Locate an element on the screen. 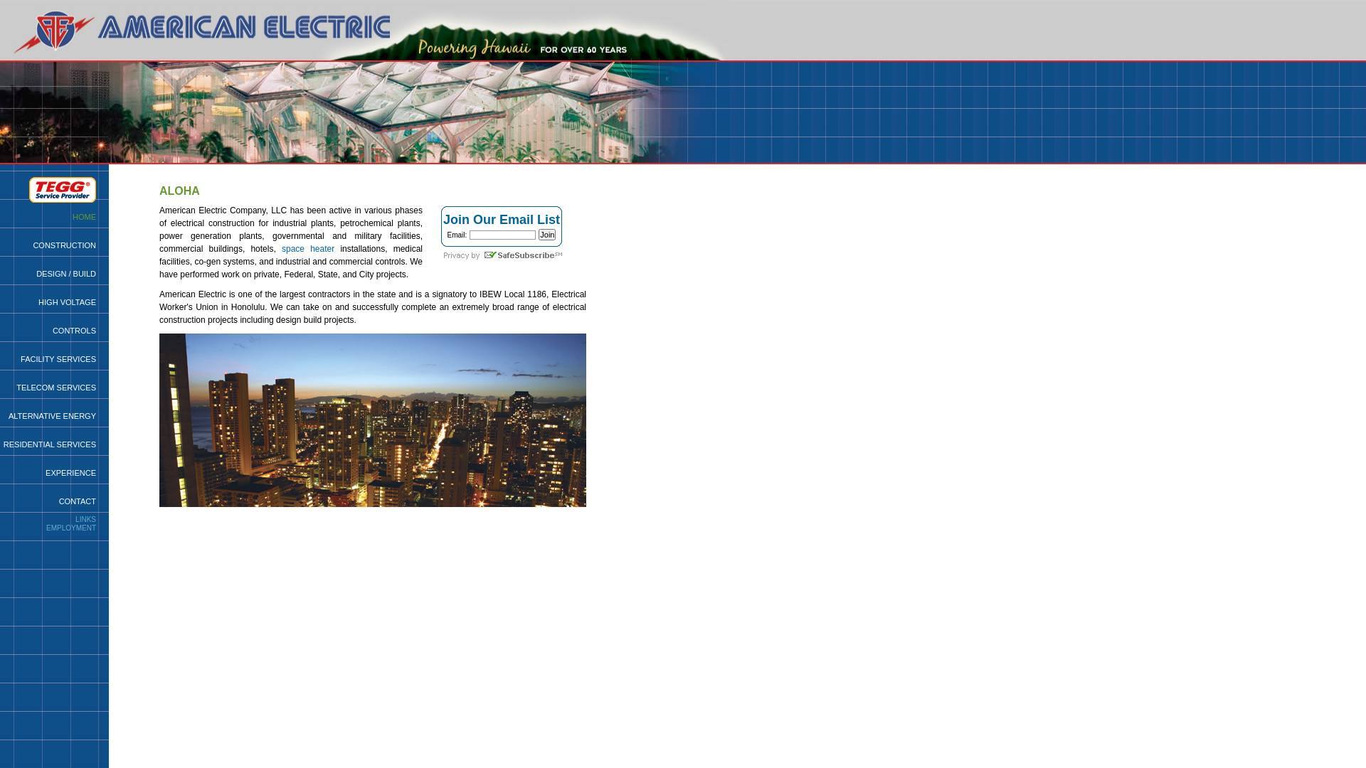  FACILITY SERVICES is located at coordinates (58, 359).